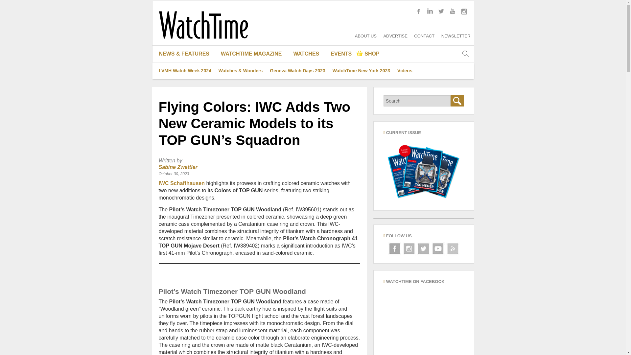 Image resolution: width=631 pixels, height=355 pixels. I want to click on Current Issue, so click(424, 171).